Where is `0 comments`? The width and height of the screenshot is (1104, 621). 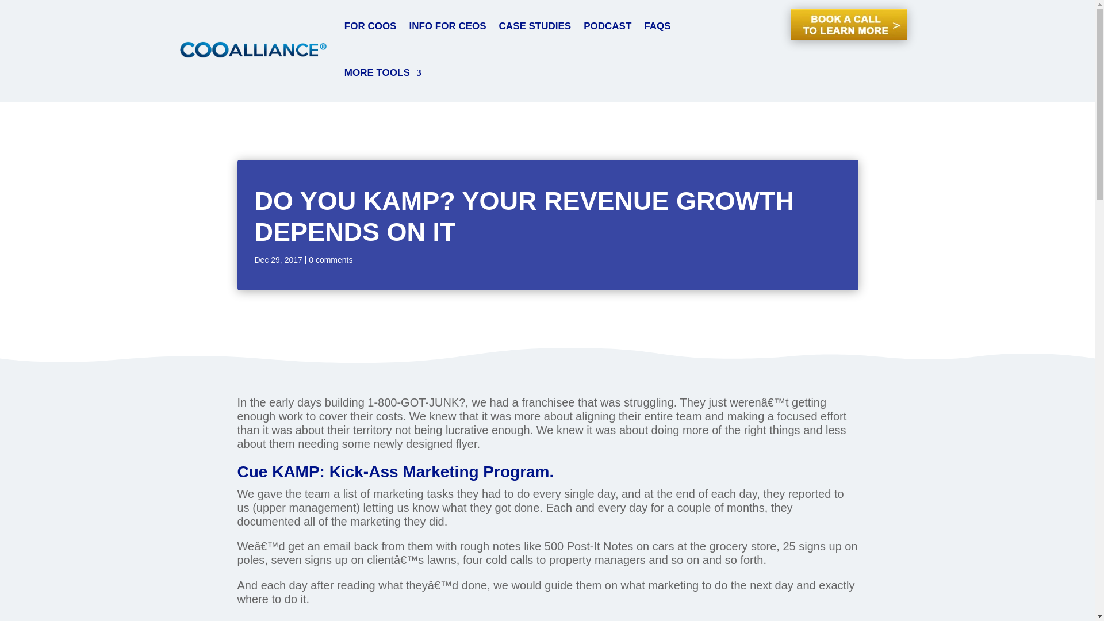 0 comments is located at coordinates (330, 260).